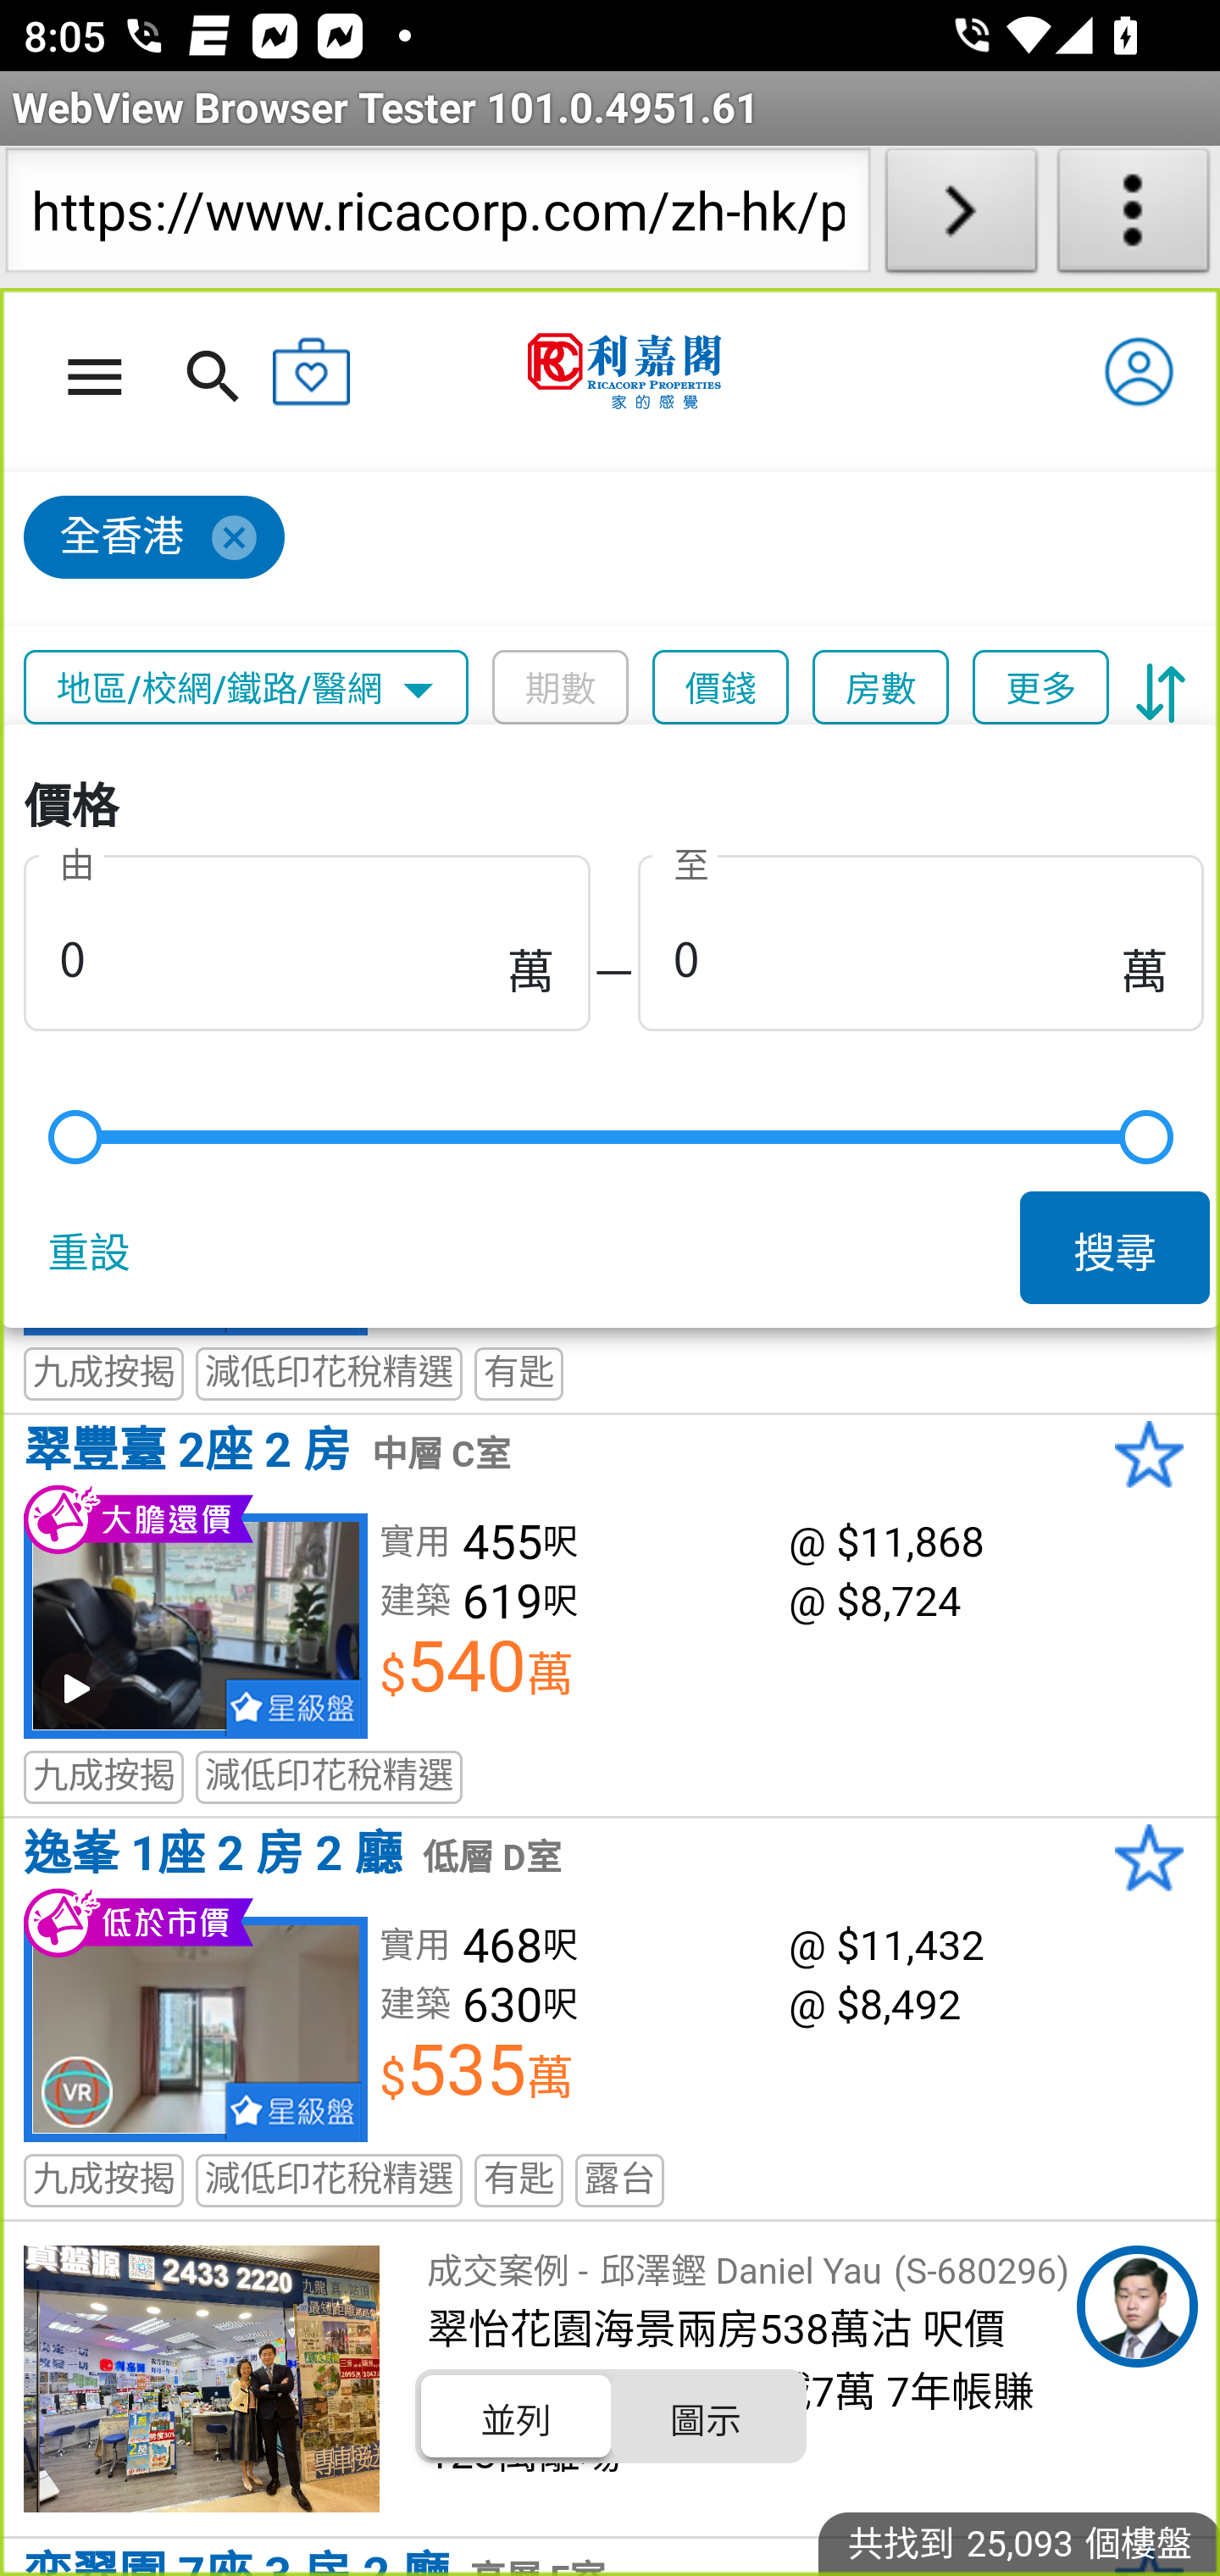  What do you see at coordinates (247, 688) in the screenshot?
I see `地區/校網/鐵路/醫網` at bounding box center [247, 688].